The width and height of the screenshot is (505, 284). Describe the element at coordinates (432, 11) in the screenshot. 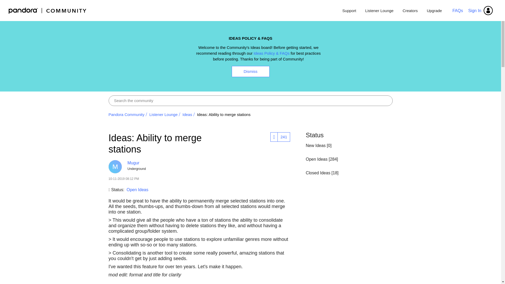

I see `Upgrade` at that location.